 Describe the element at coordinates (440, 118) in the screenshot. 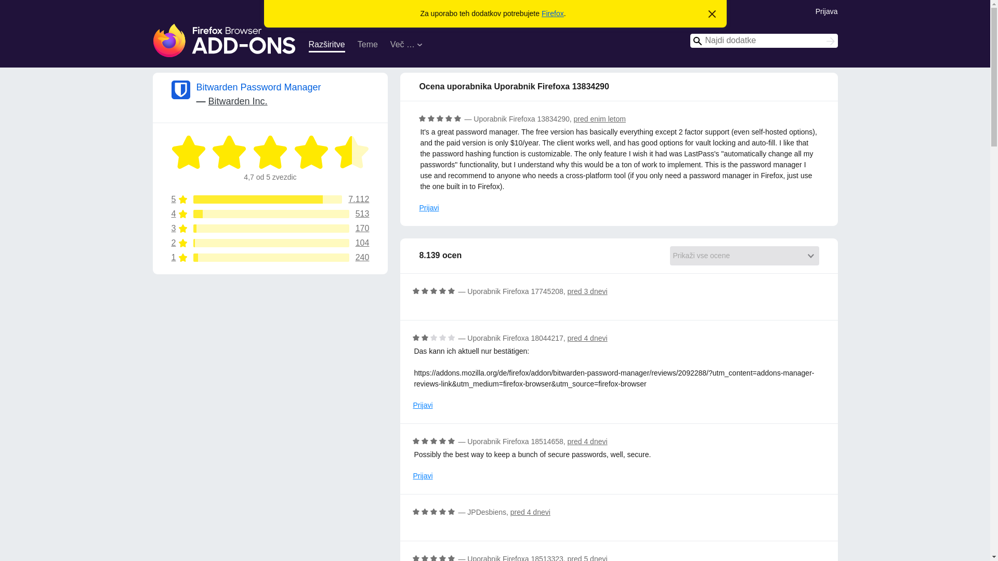

I see `Ocenjeno z 5 od 5` at that location.